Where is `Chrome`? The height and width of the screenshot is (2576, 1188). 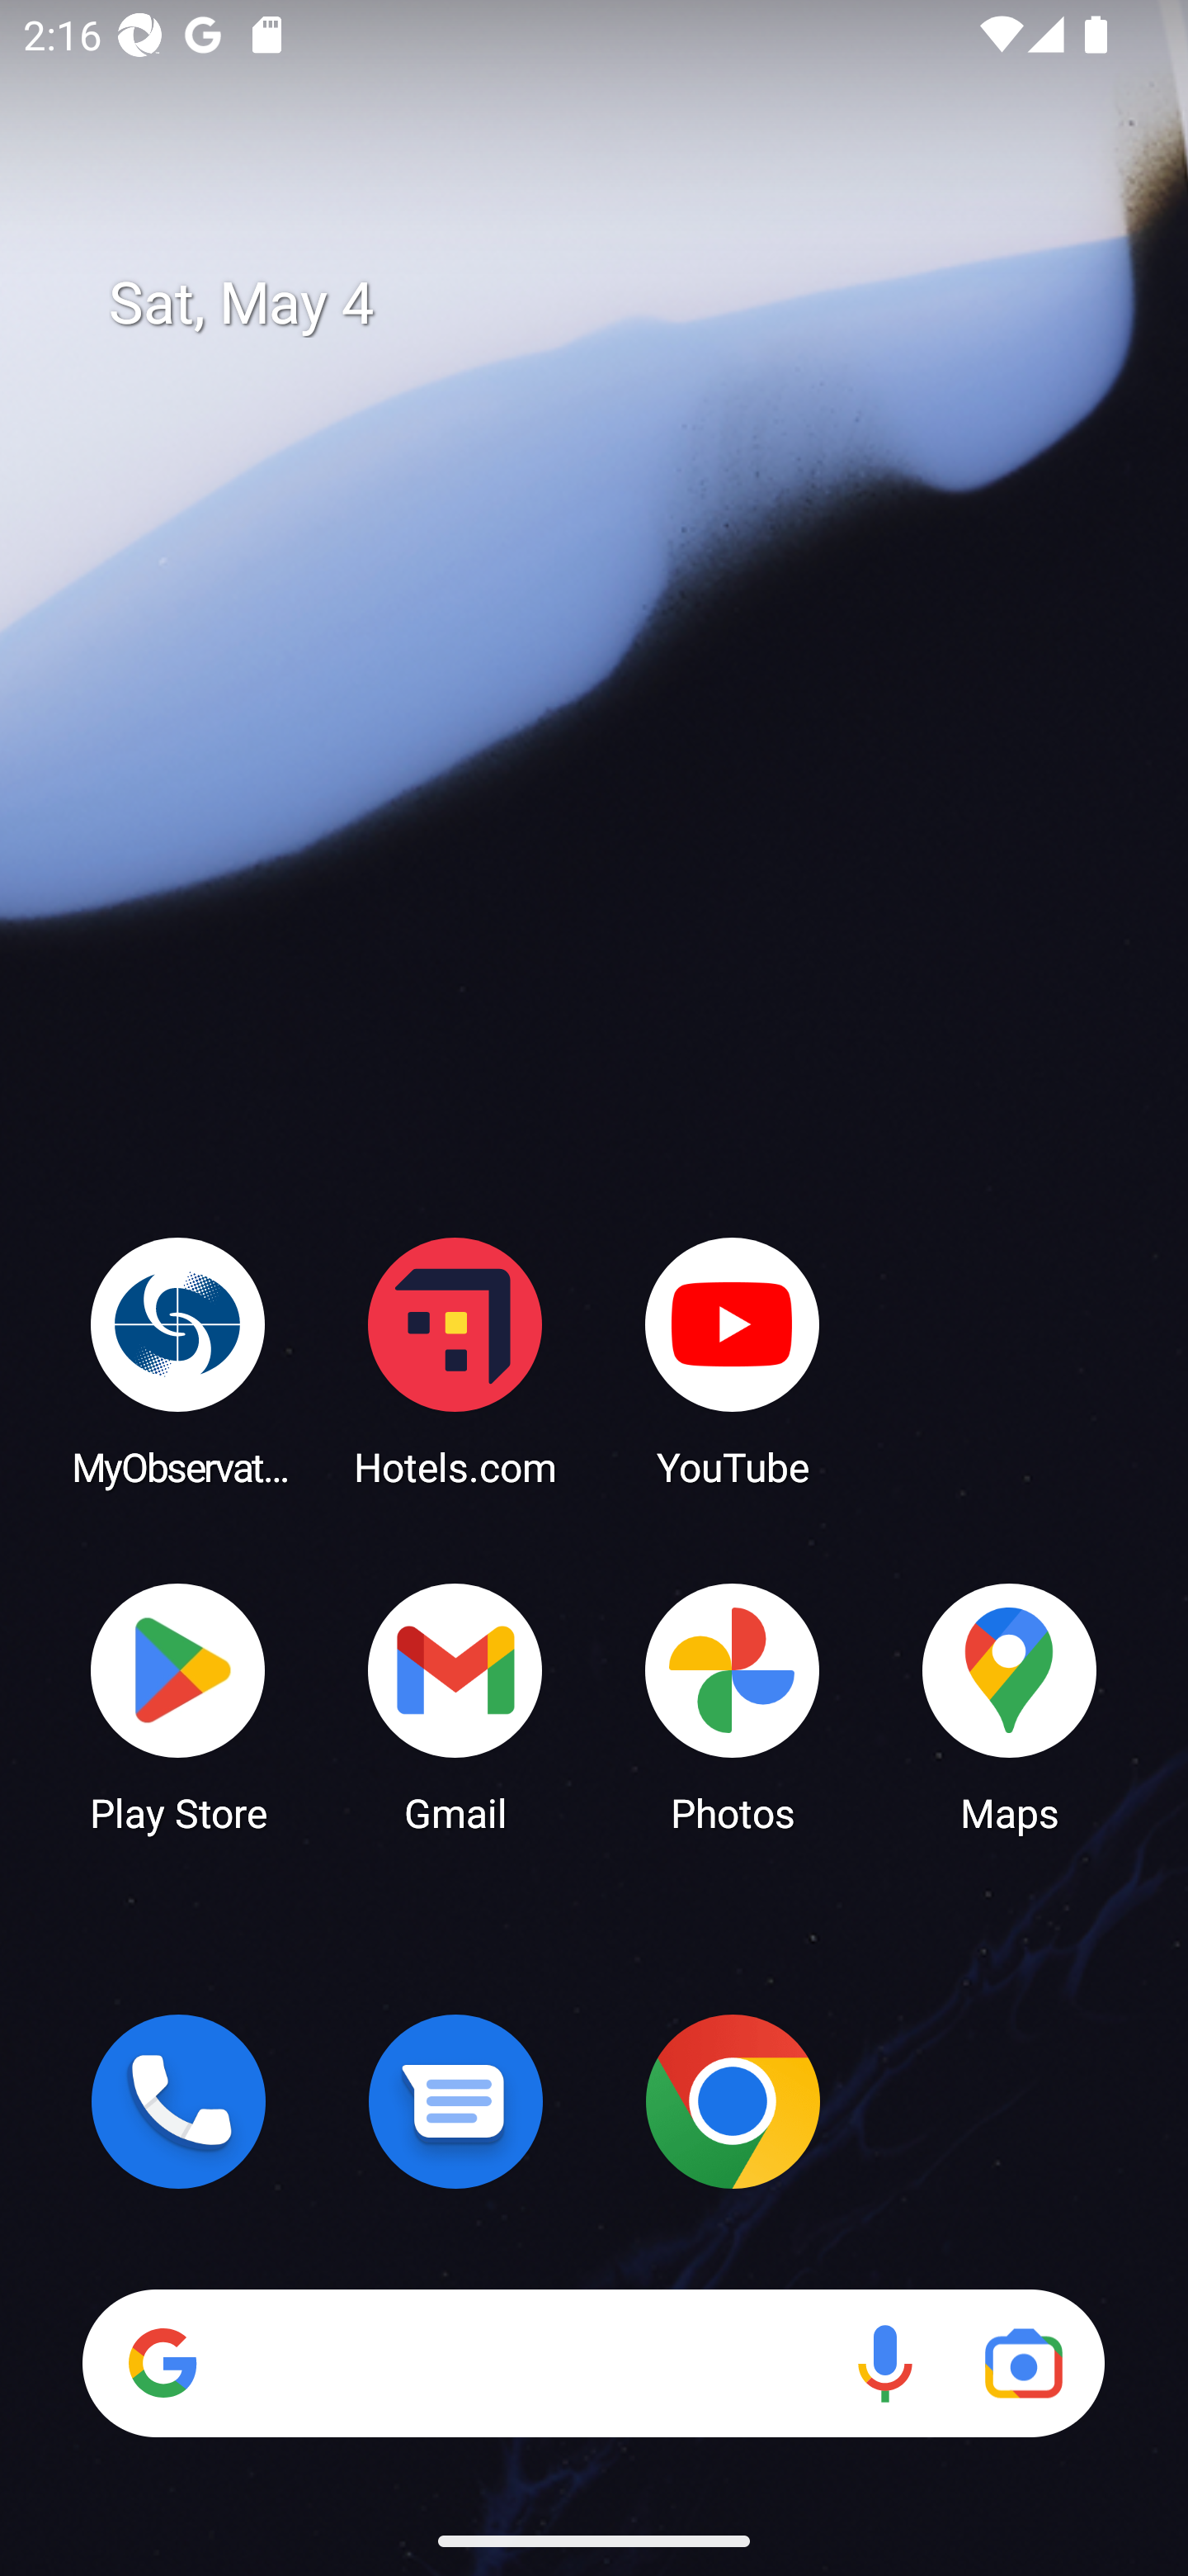
Chrome is located at coordinates (733, 2101).